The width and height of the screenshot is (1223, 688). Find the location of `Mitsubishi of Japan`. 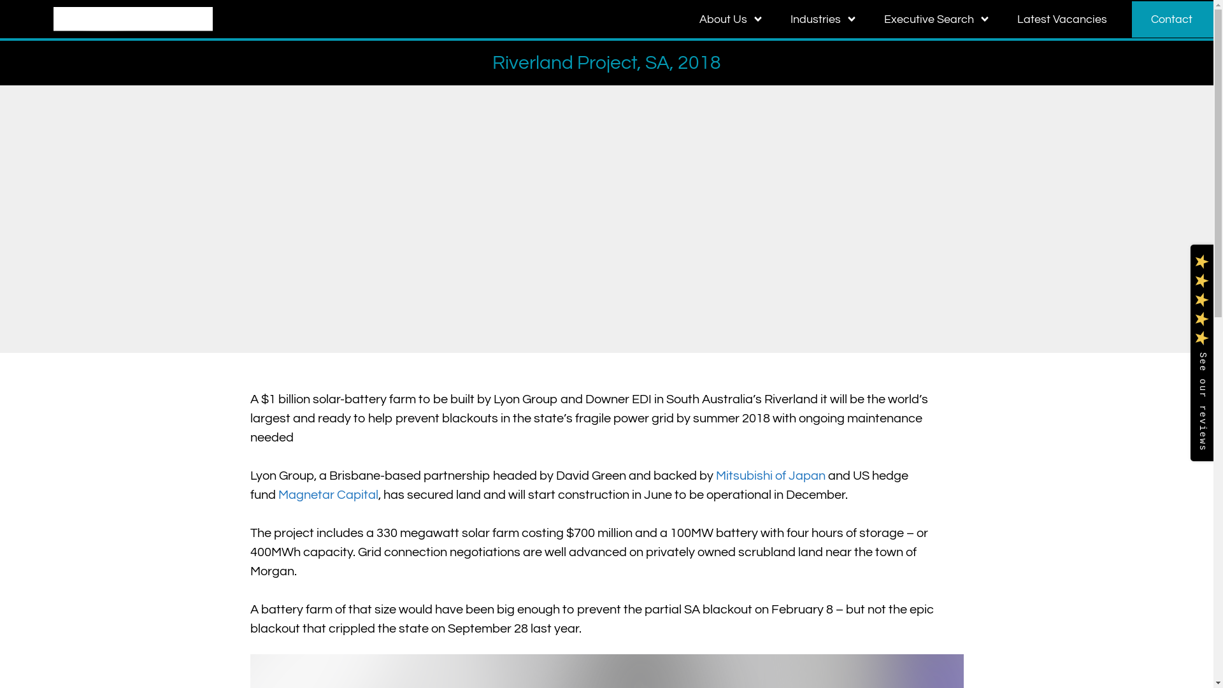

Mitsubishi of Japan is located at coordinates (771, 476).